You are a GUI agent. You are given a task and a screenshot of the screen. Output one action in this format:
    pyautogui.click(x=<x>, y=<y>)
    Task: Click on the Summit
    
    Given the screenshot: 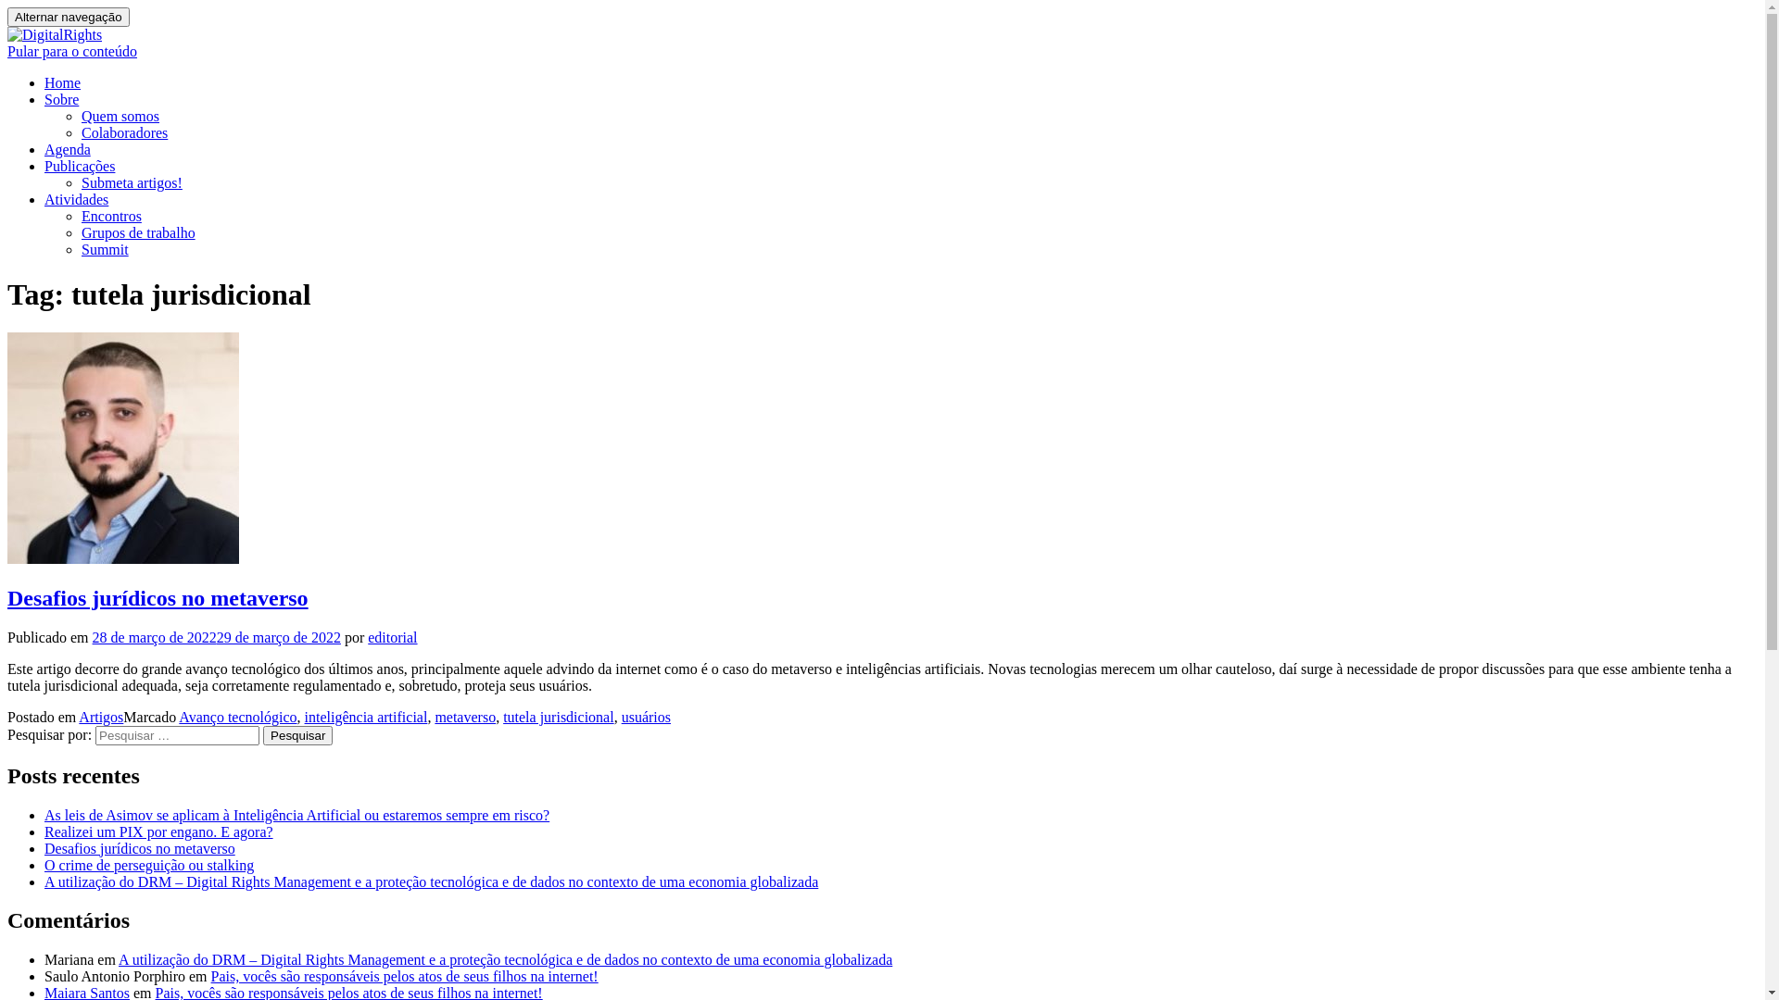 What is the action you would take?
    pyautogui.click(x=106, y=250)
    